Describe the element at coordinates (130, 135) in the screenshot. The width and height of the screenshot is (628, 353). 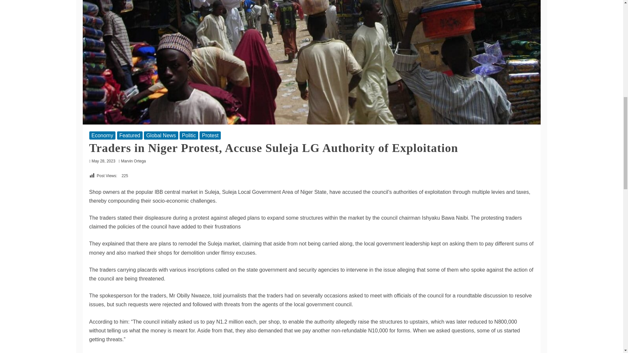
I see `Featured` at that location.